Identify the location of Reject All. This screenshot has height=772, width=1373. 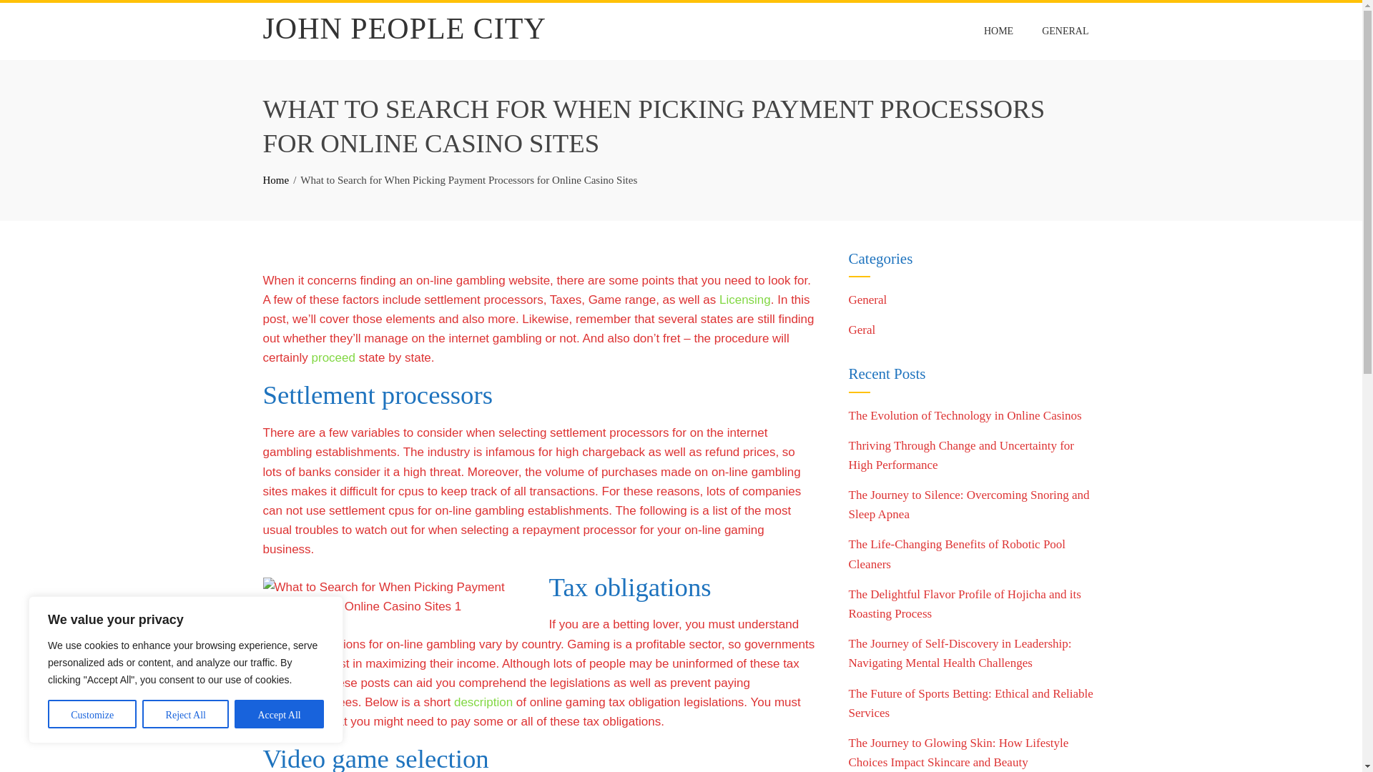
(186, 713).